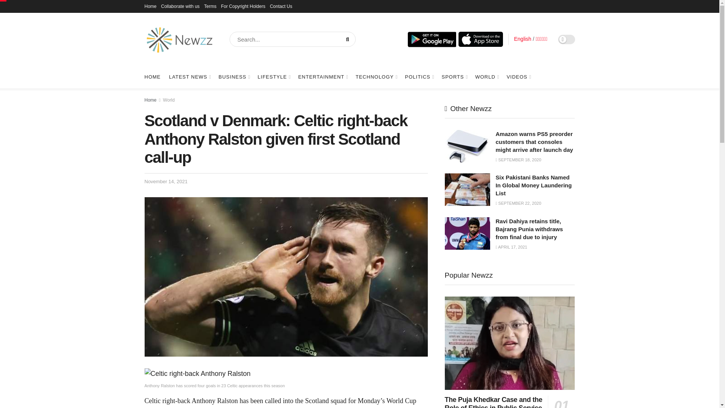 This screenshot has width=725, height=408. What do you see at coordinates (273, 77) in the screenshot?
I see `LIFESTYLE` at bounding box center [273, 77].